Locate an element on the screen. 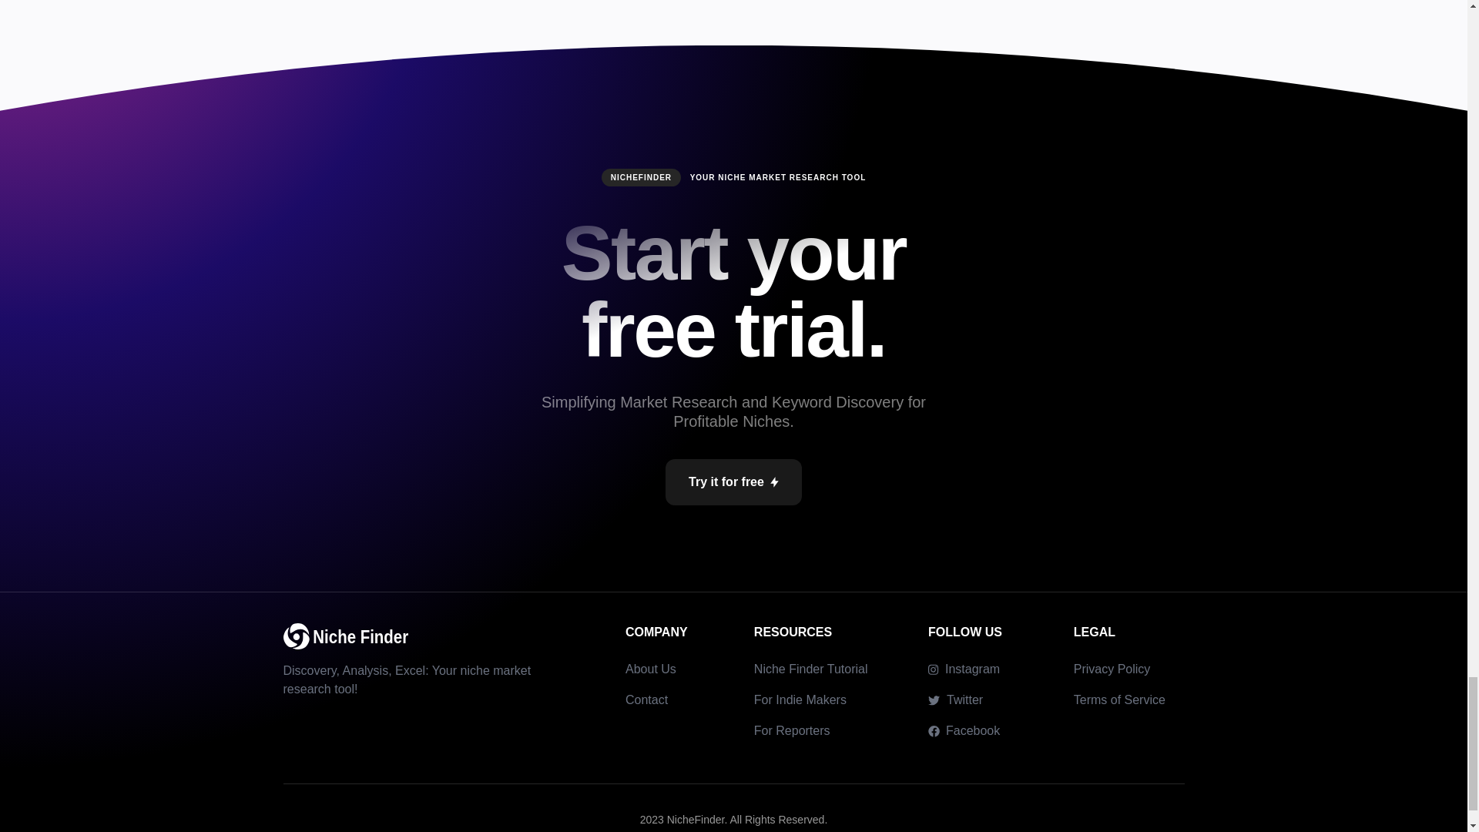 The height and width of the screenshot is (832, 1479). For Indie Makers is located at coordinates (800, 699).